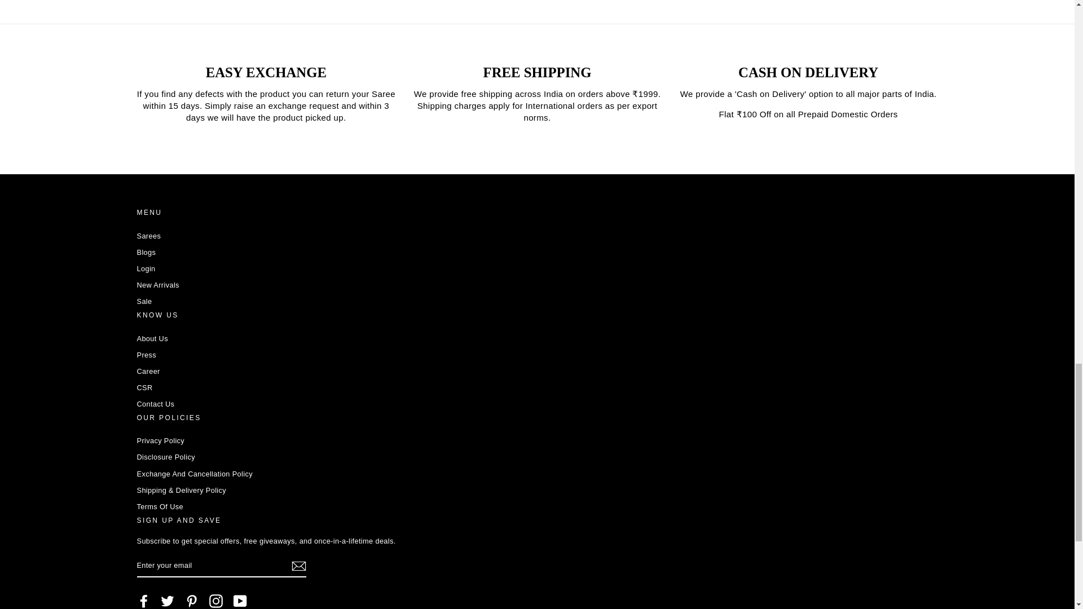  What do you see at coordinates (192, 601) in the screenshot?
I see `Aura Studio India on Pinterest` at bounding box center [192, 601].